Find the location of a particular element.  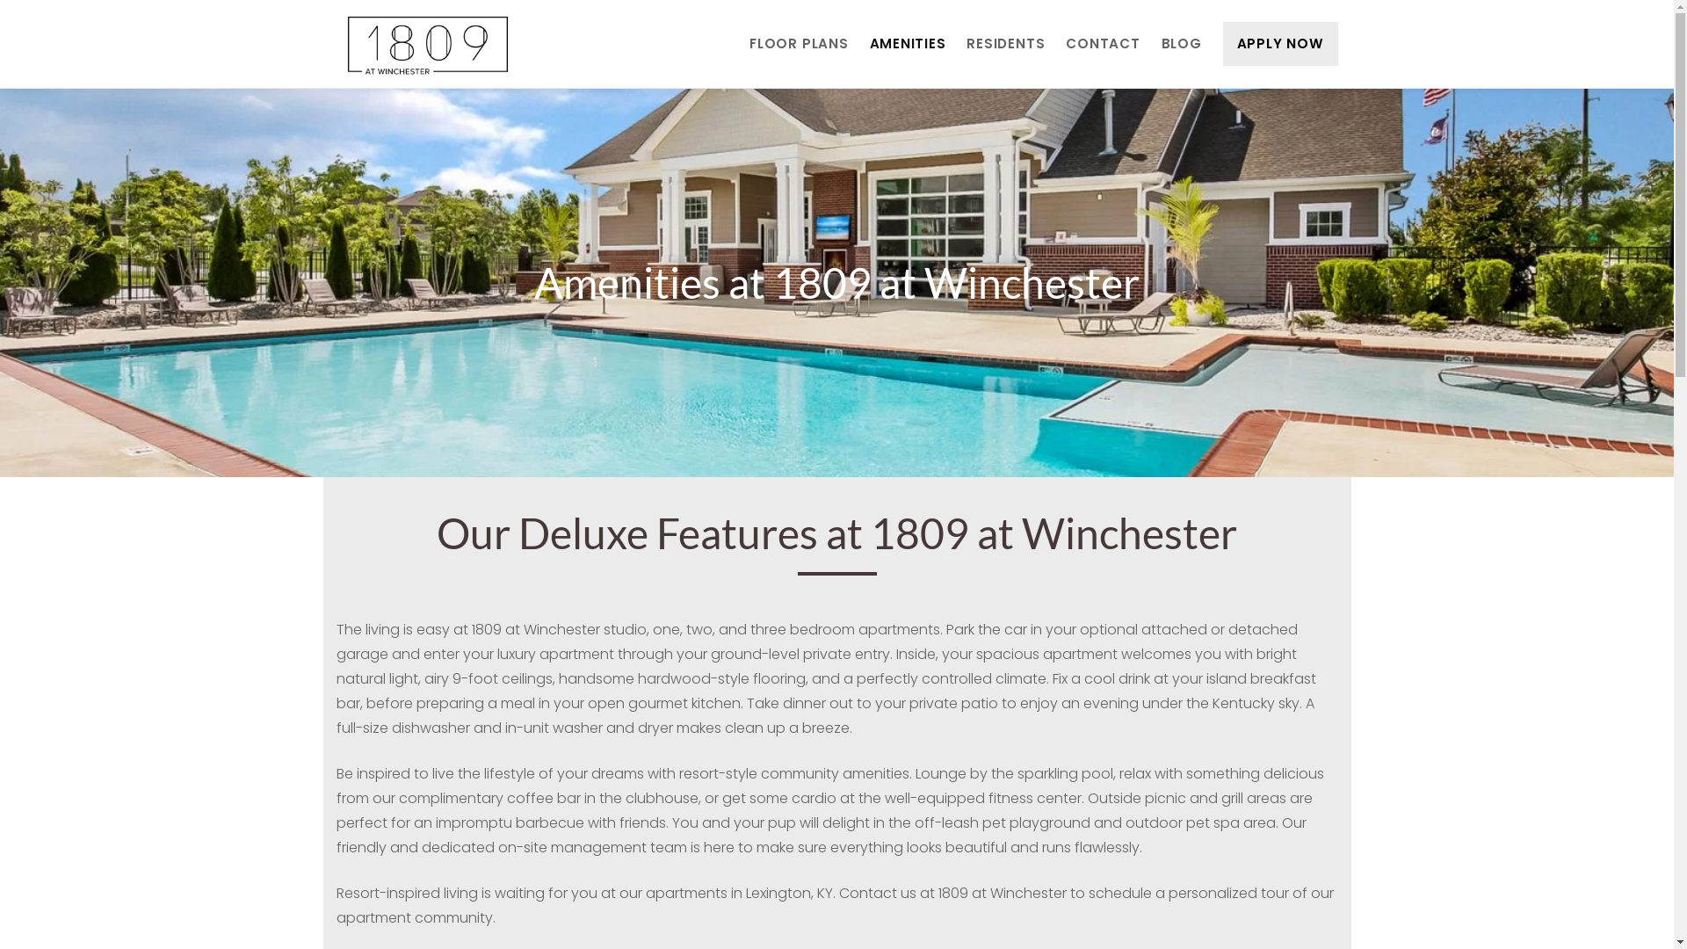

AMENITIES is located at coordinates (909, 44).